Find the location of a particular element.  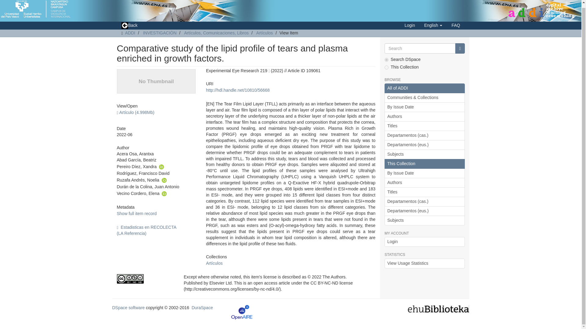

English  is located at coordinates (433, 25).